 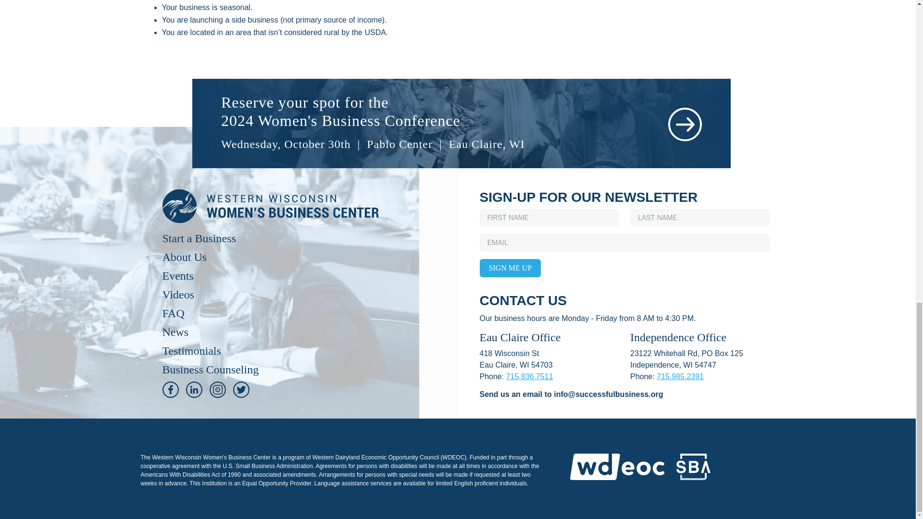 What do you see at coordinates (680, 376) in the screenshot?
I see `715.985.2391` at bounding box center [680, 376].